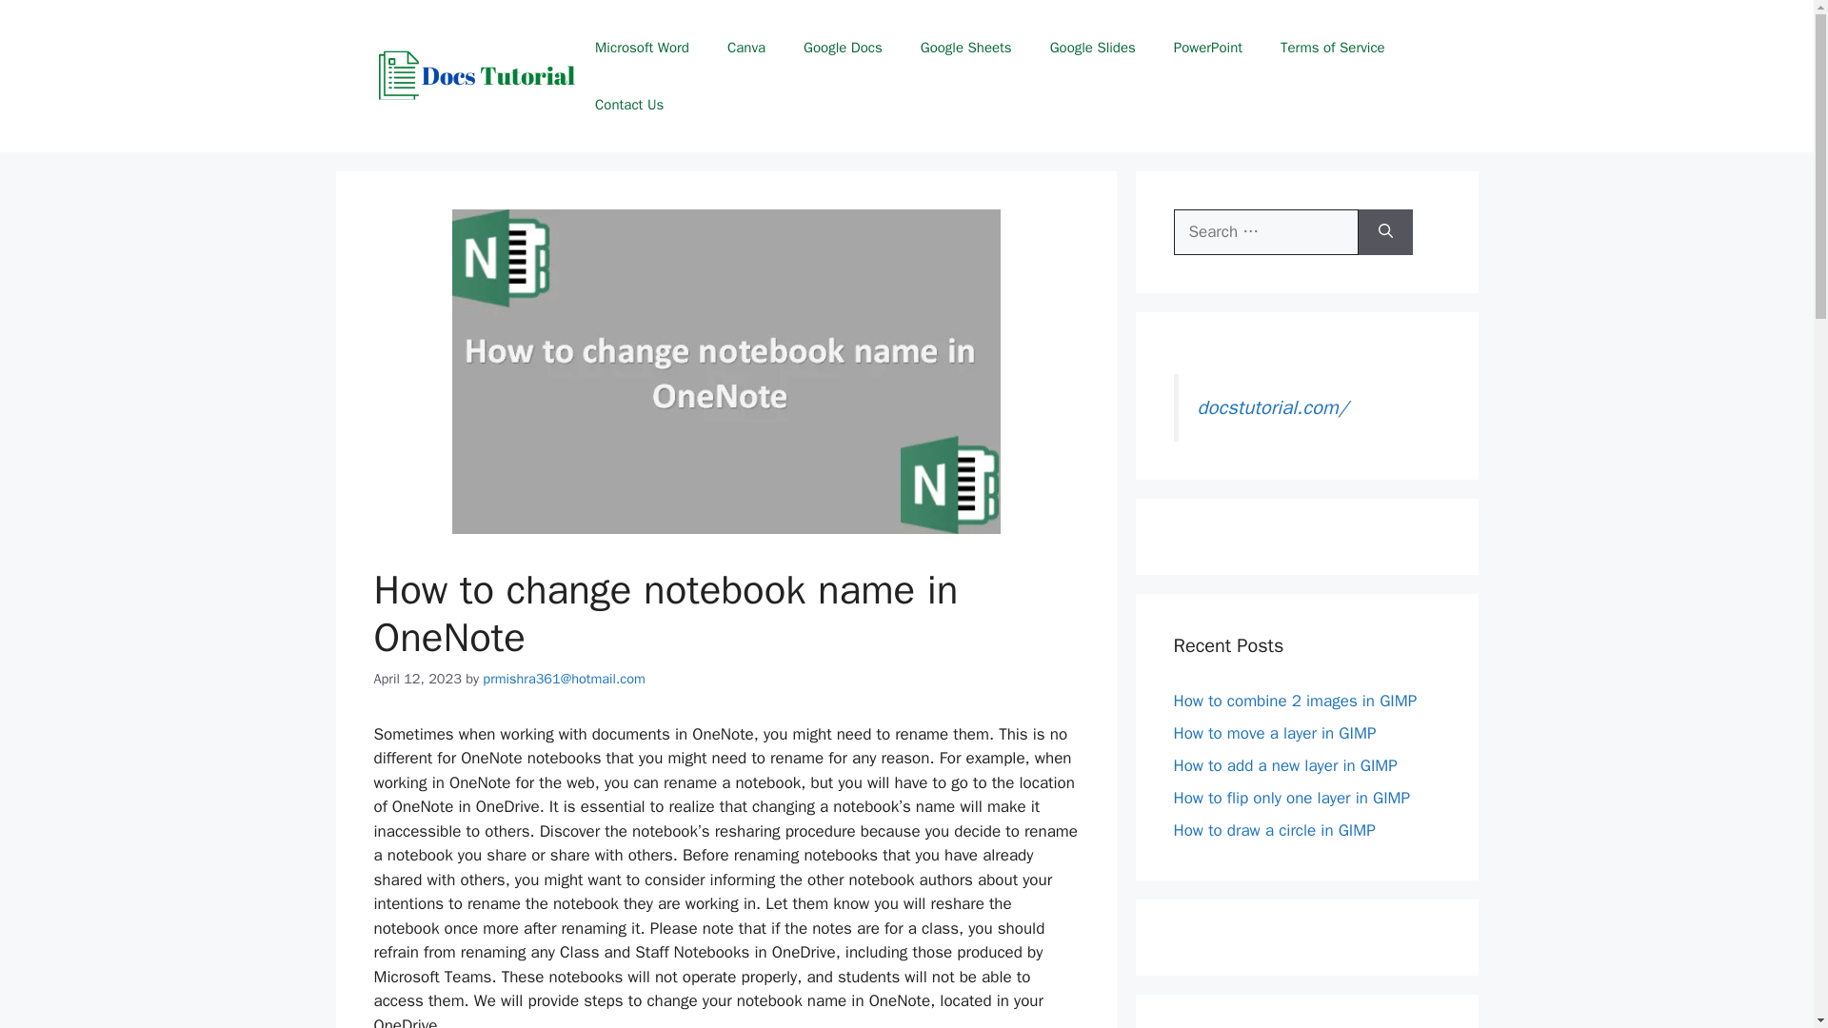  I want to click on How to flip only one layer in GIMP, so click(1291, 798).